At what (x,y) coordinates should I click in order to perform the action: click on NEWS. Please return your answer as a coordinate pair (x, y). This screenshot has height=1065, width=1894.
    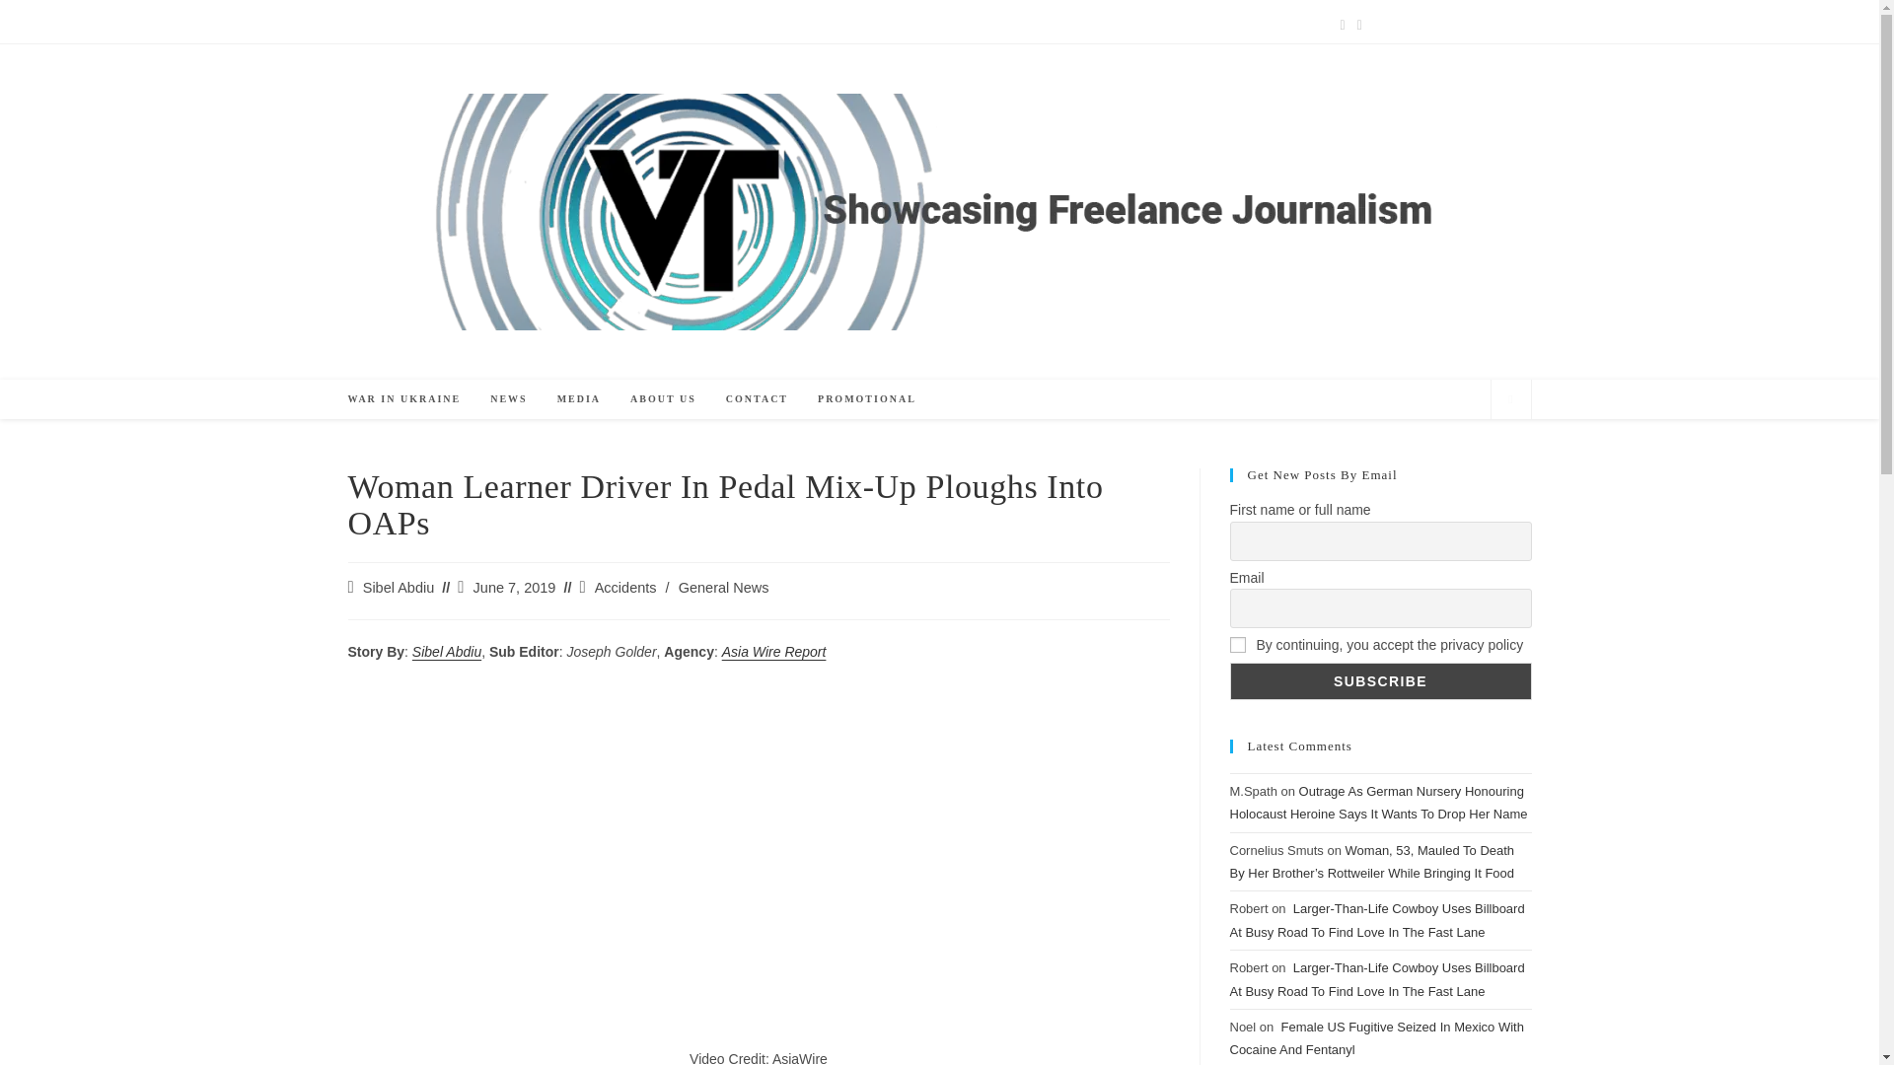
    Looking at the image, I should click on (508, 398).